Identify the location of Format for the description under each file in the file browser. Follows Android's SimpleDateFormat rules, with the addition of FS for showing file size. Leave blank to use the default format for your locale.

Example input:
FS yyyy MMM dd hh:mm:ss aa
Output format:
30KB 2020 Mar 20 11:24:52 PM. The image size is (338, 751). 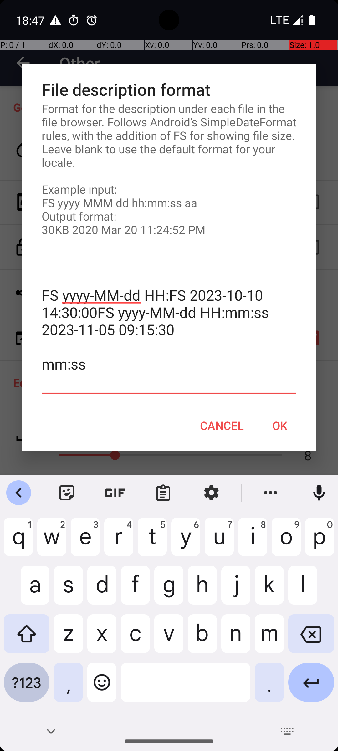
(169, 169).